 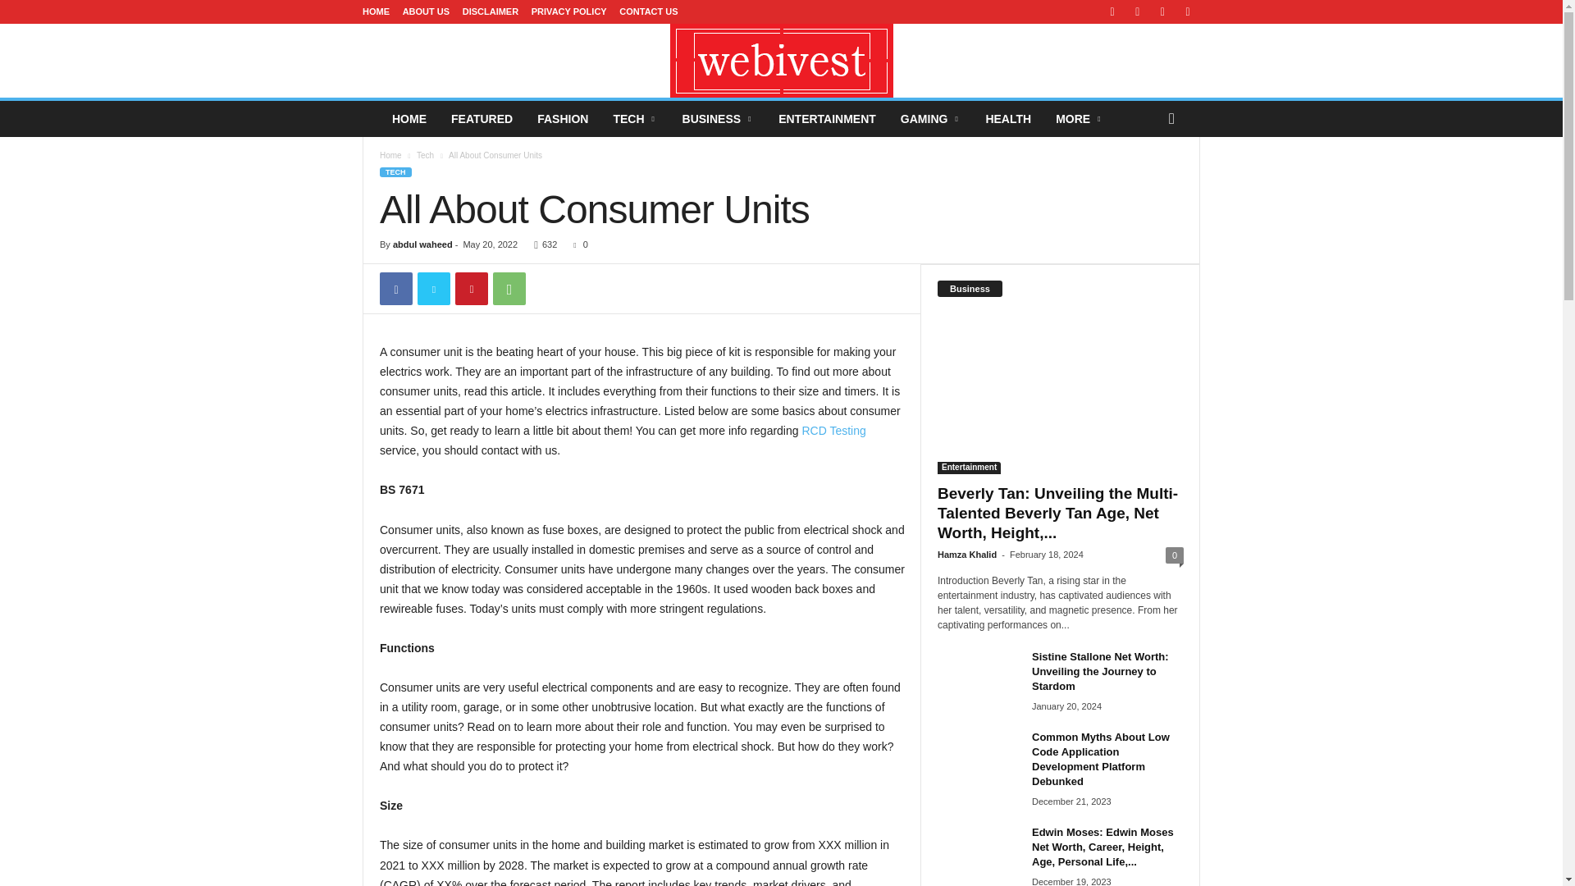 I want to click on HOME, so click(x=376, y=11).